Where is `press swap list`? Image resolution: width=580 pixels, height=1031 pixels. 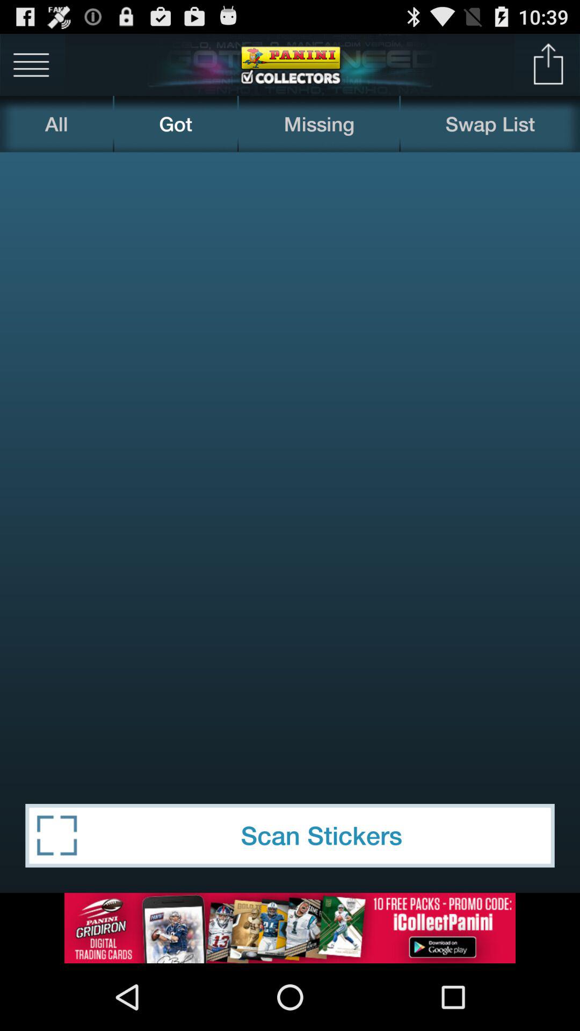 press swap list is located at coordinates (490, 124).